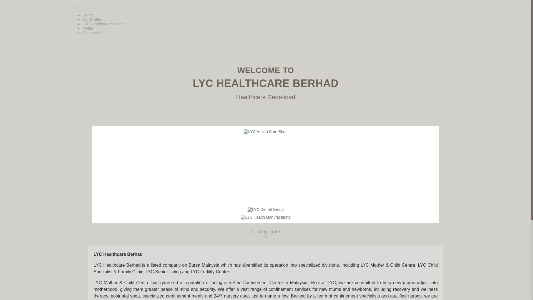 The height and width of the screenshot is (300, 533). What do you see at coordinates (92, 19) in the screenshot?
I see `Our Profile` at bounding box center [92, 19].